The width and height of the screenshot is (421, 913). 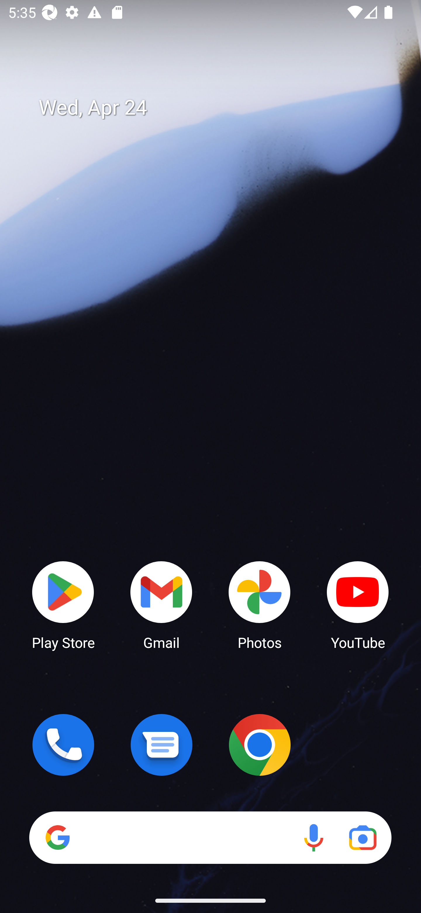 What do you see at coordinates (63, 745) in the screenshot?
I see `Phone` at bounding box center [63, 745].